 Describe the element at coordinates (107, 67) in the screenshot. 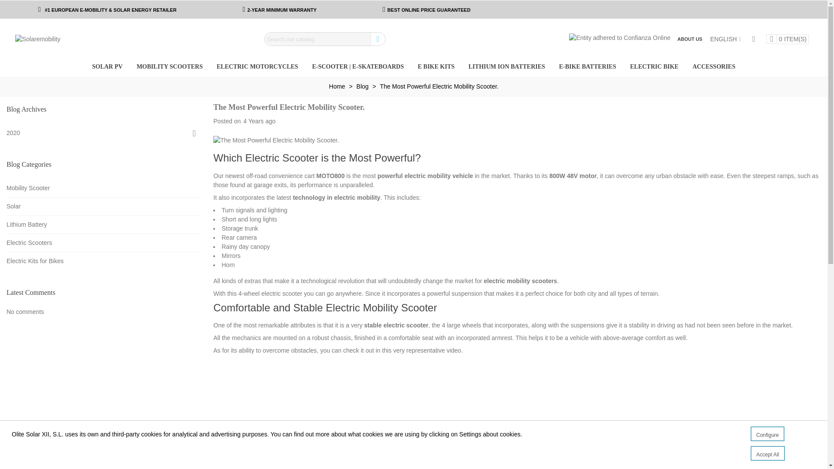

I see `SOLAR PV` at that location.